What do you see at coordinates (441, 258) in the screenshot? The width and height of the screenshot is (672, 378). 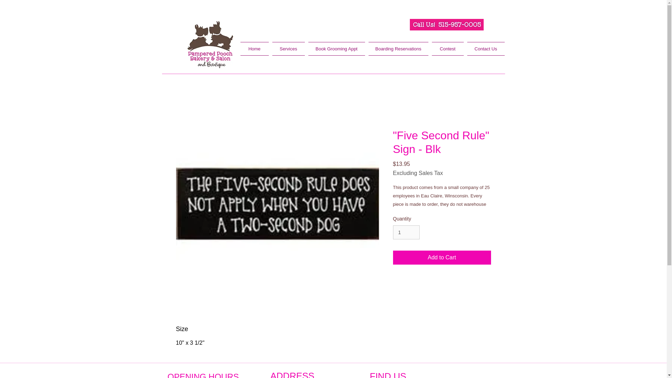 I see `Add to Cart` at bounding box center [441, 258].